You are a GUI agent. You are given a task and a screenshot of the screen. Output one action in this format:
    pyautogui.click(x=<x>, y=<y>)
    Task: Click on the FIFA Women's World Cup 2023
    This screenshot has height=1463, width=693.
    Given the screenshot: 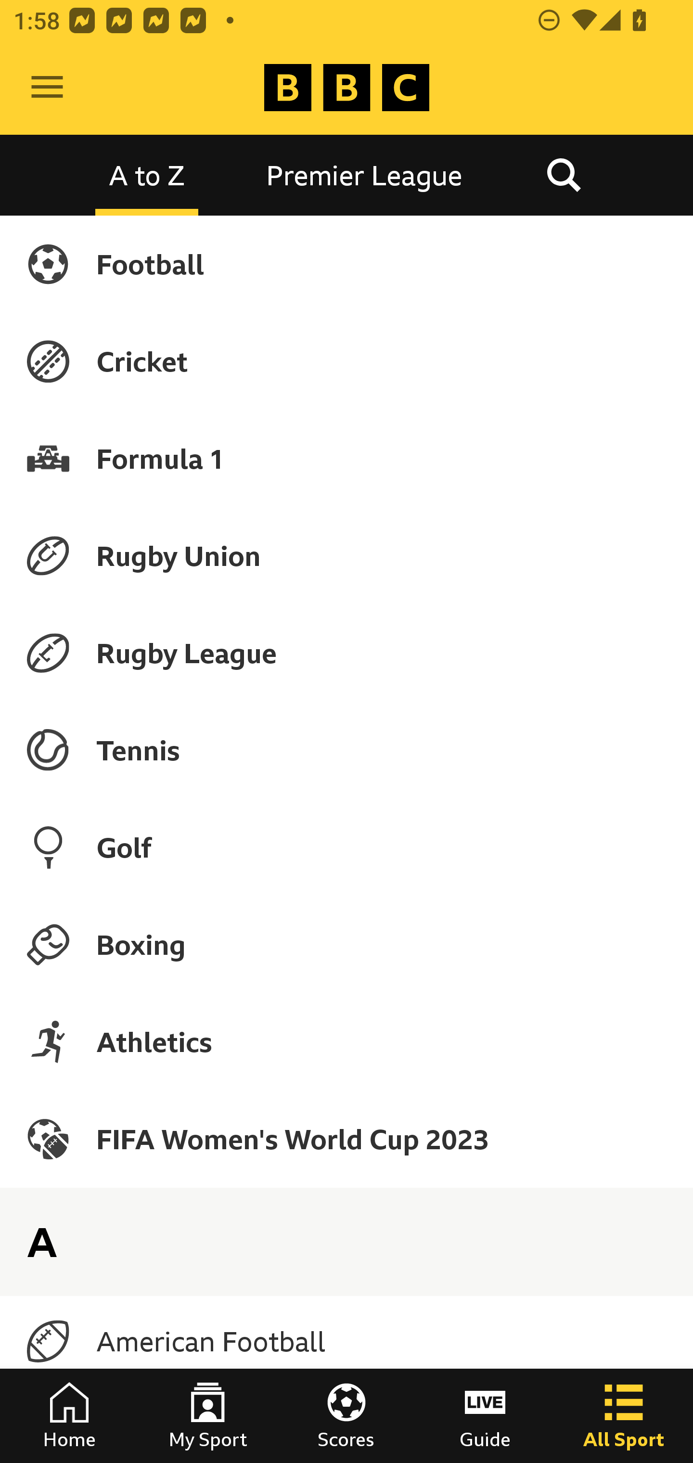 What is the action you would take?
    pyautogui.click(x=346, y=1139)
    